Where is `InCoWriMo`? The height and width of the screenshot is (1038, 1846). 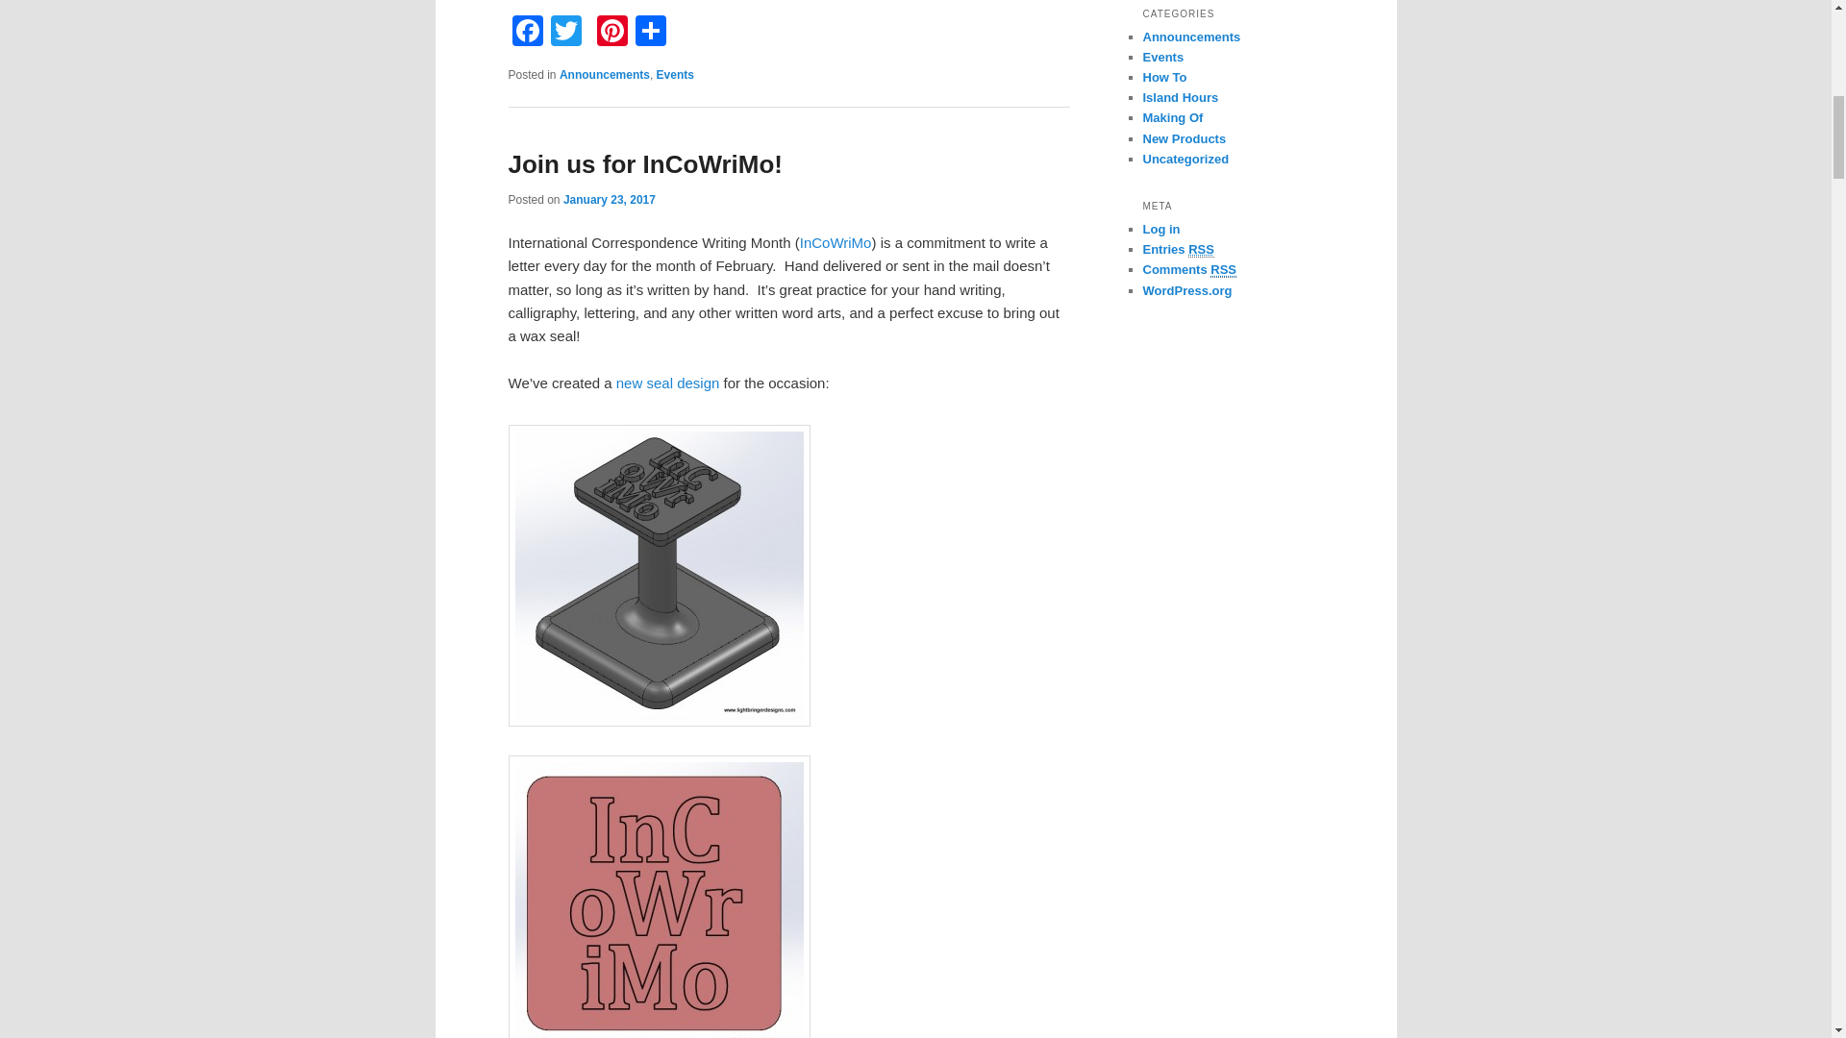
InCoWriMo is located at coordinates (835, 242).